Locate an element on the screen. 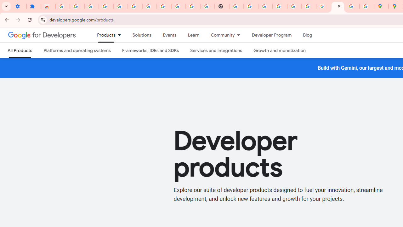 Image resolution: width=403 pixels, height=227 pixels. Developer Program is located at coordinates (271, 35).